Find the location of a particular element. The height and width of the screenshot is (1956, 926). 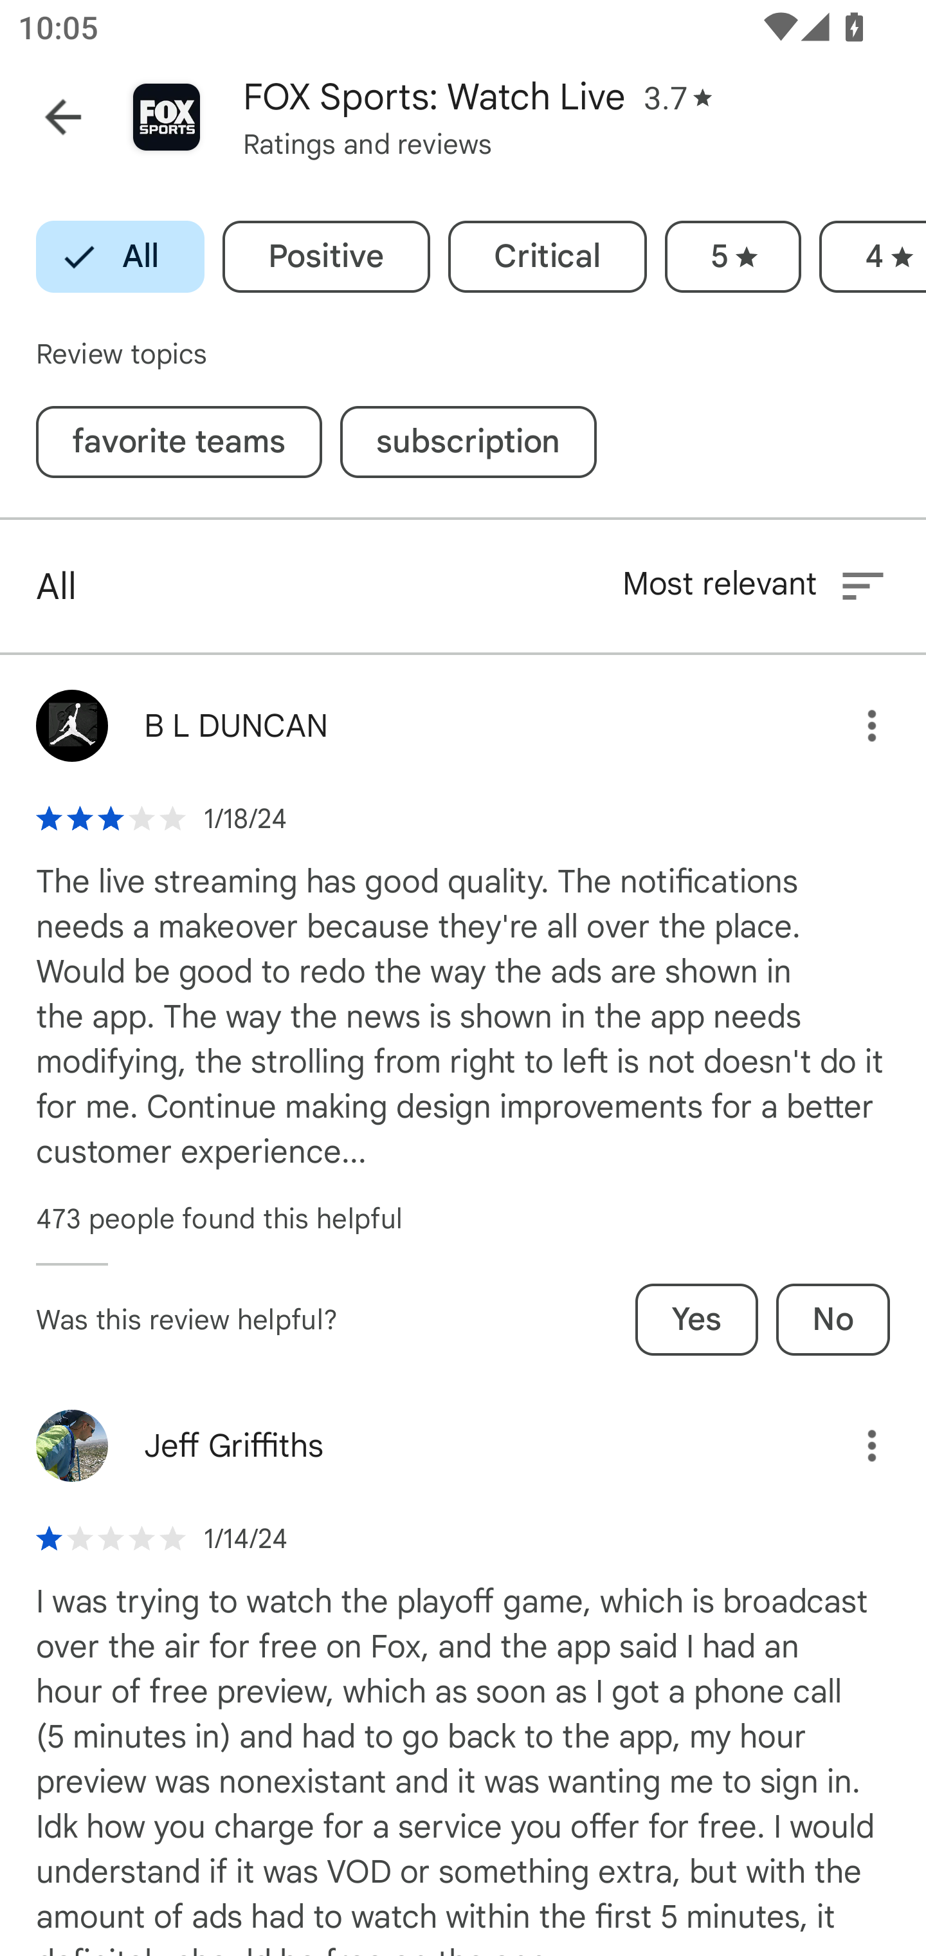

4 4 Stars is located at coordinates (873, 257).